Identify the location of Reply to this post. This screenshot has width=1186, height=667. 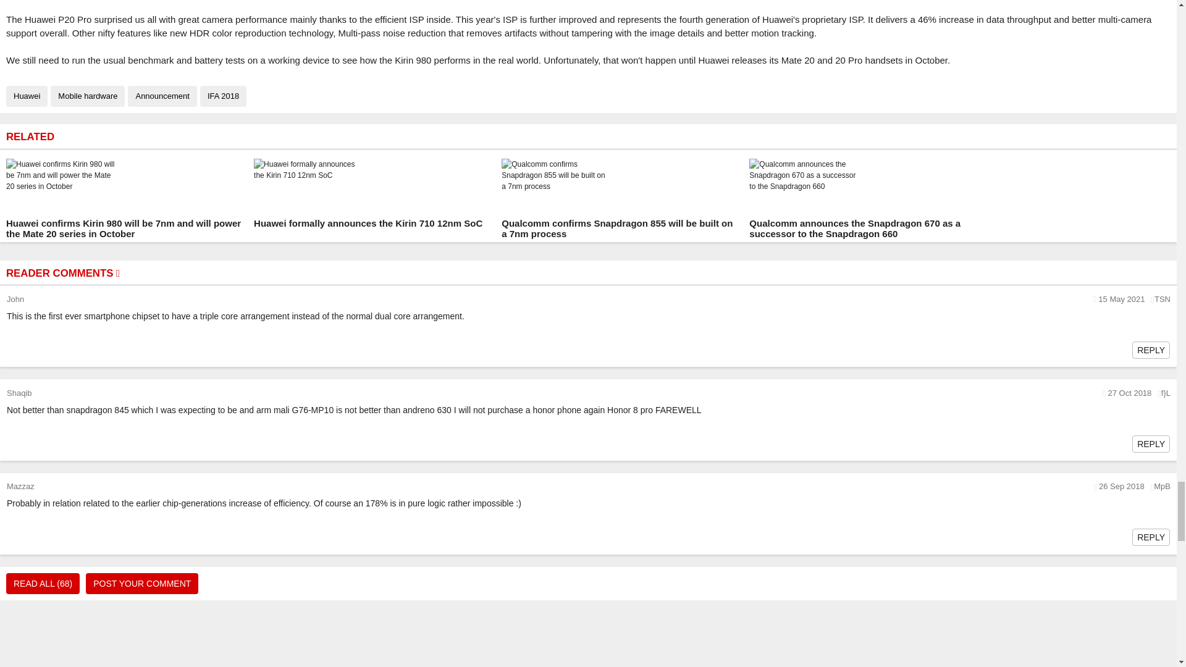
(1151, 537).